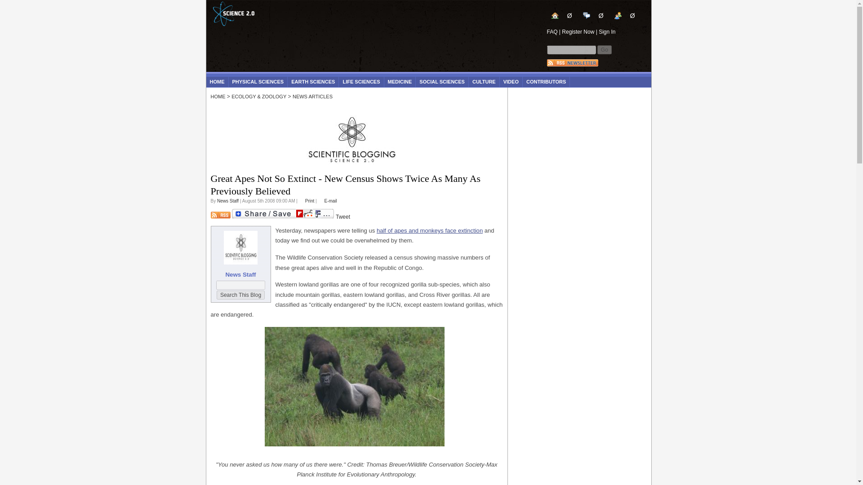 The image size is (863, 485). I want to click on Go, so click(604, 49).